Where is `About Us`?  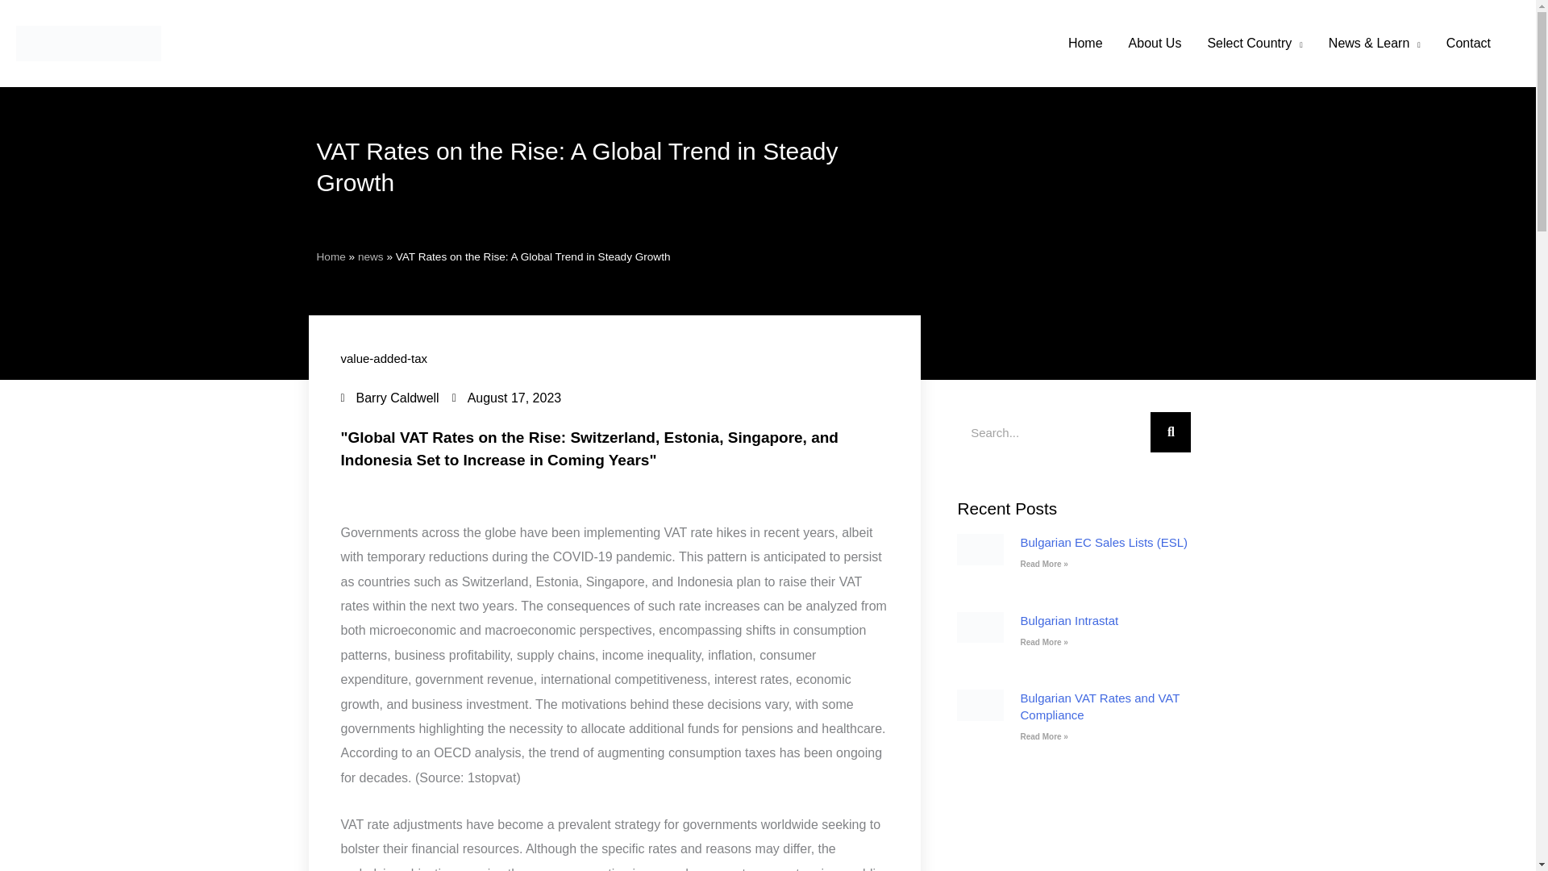
About Us is located at coordinates (1155, 44).